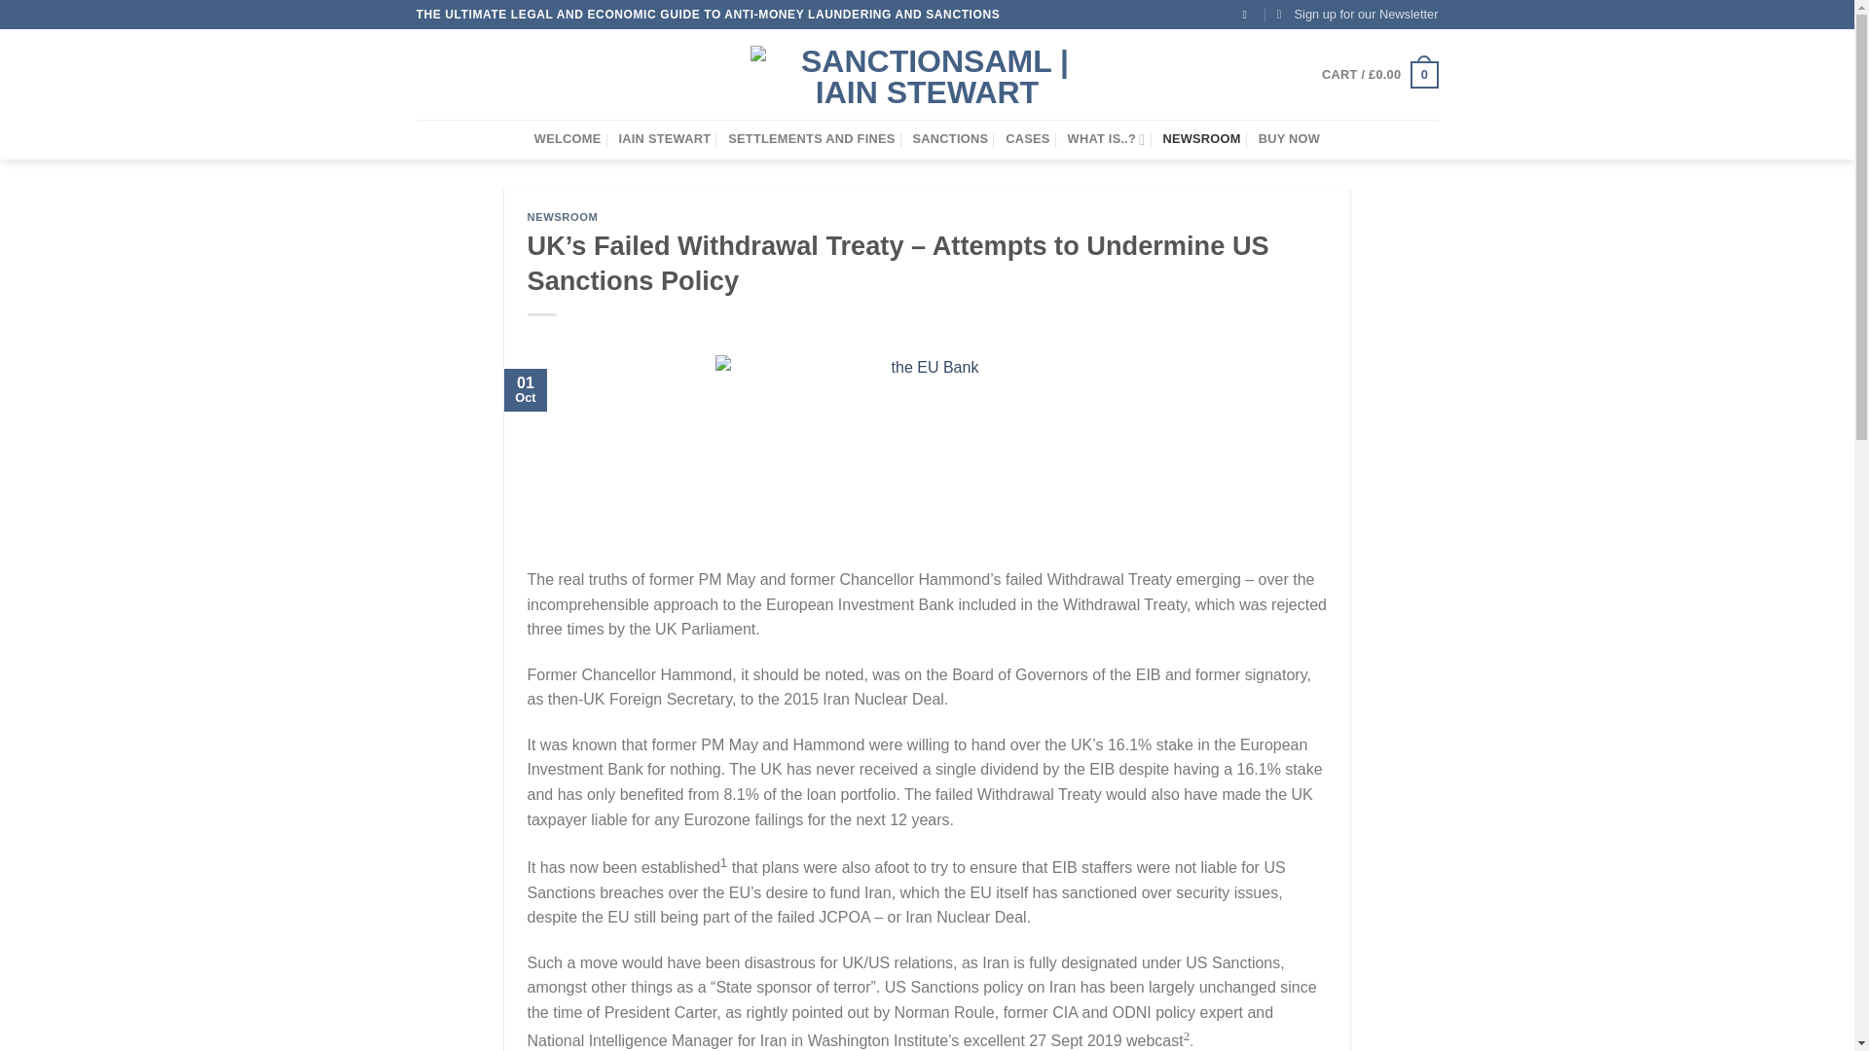 The height and width of the screenshot is (1051, 1869). I want to click on WELCOME, so click(568, 139).